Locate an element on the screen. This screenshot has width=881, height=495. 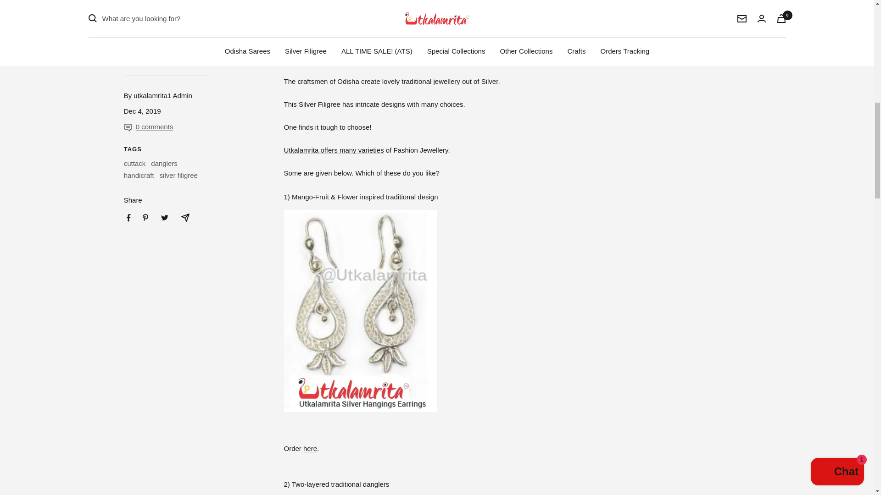
silver filigree is located at coordinates (178, 175).